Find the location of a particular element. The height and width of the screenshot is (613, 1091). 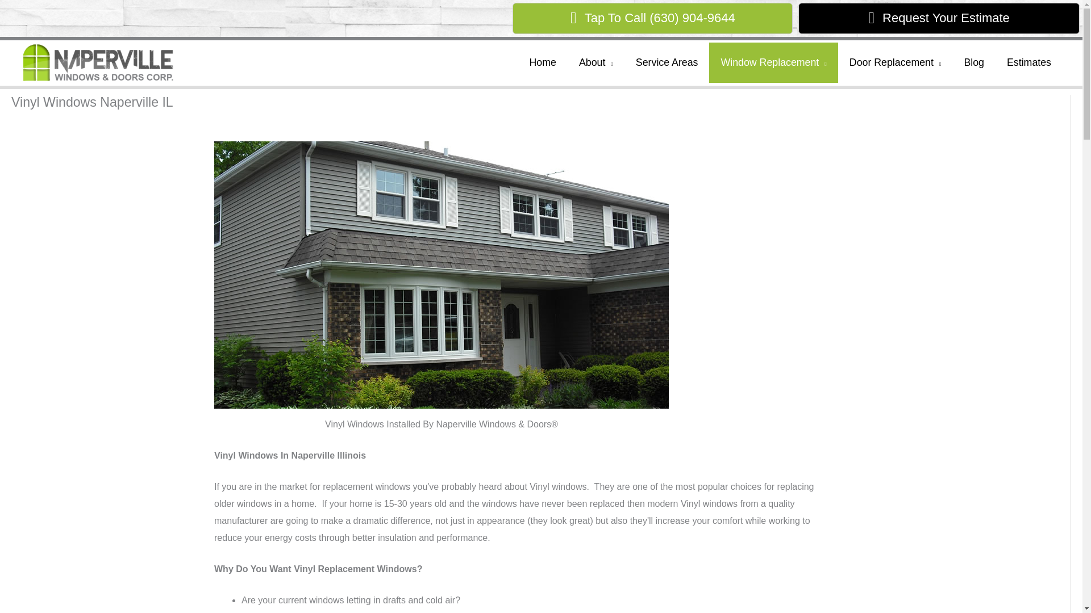

Request Your Estimate is located at coordinates (939, 18).